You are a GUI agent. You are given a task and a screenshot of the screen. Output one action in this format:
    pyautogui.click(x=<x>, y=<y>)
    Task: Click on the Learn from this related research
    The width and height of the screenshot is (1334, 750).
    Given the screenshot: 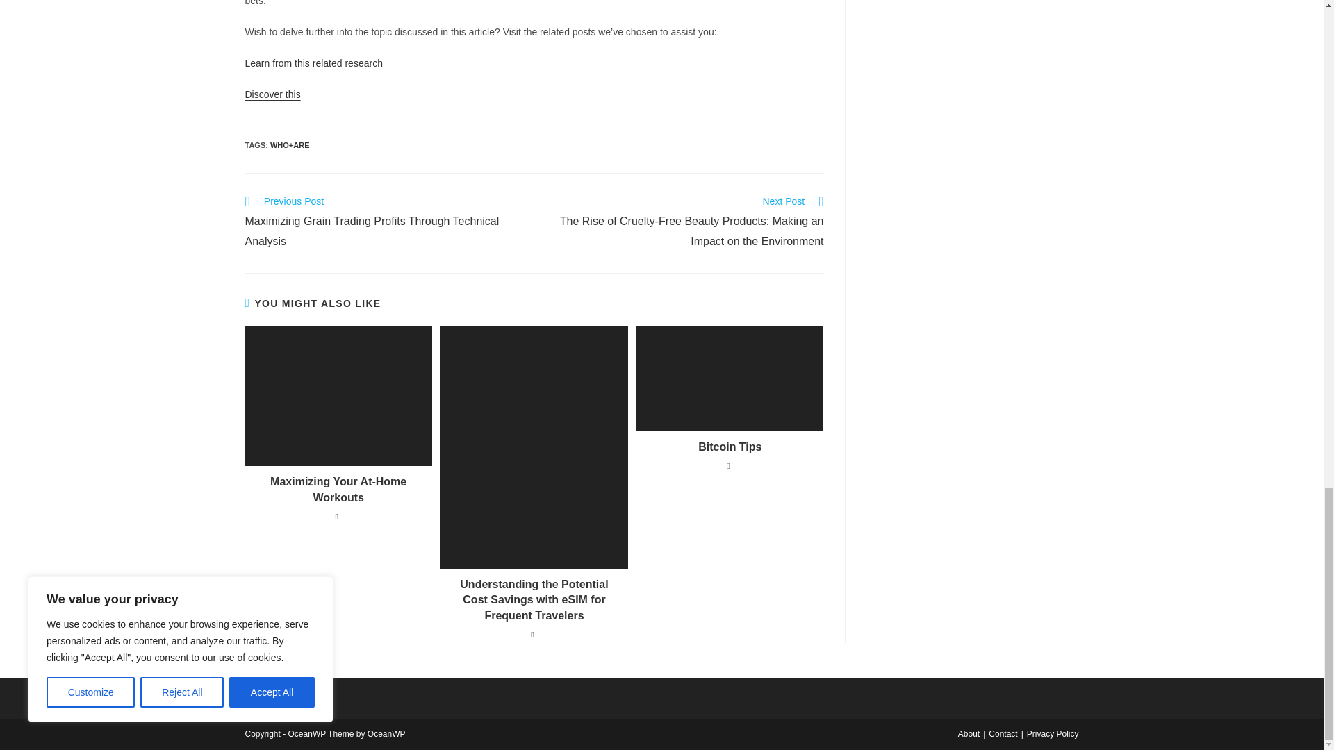 What is the action you would take?
    pyautogui.click(x=313, y=63)
    